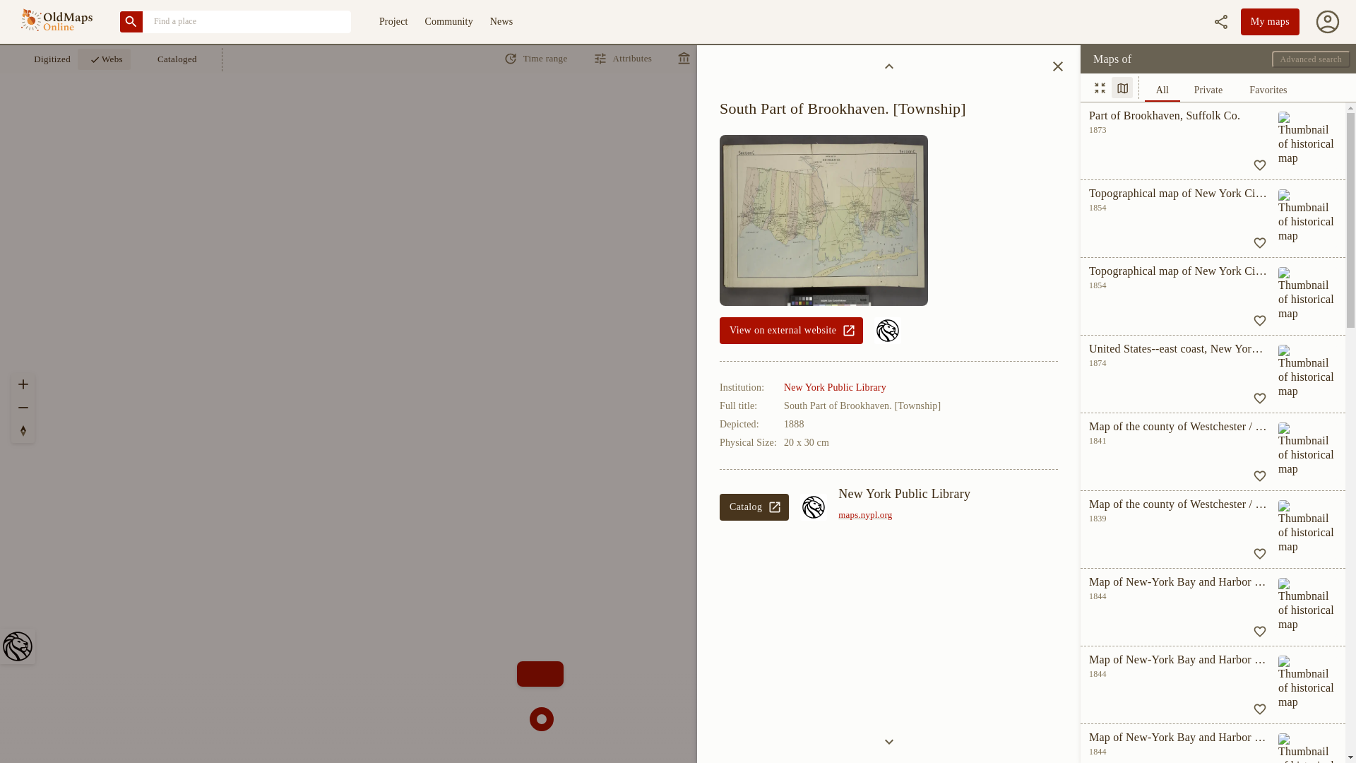 The width and height of the screenshot is (1356, 763). Describe the element at coordinates (1099, 88) in the screenshot. I see `Digitized` at that location.